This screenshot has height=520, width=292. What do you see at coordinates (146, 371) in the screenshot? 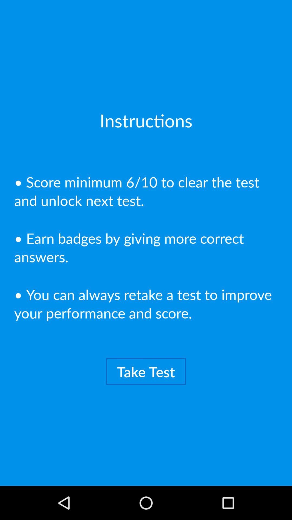
I see `flip until the take test icon` at bounding box center [146, 371].